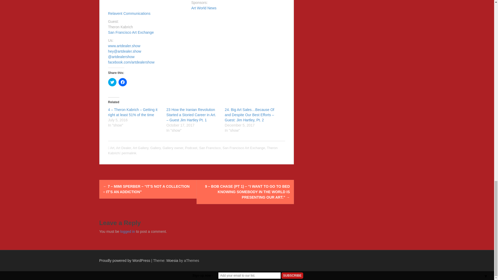  I want to click on Art Dealer, so click(123, 148).